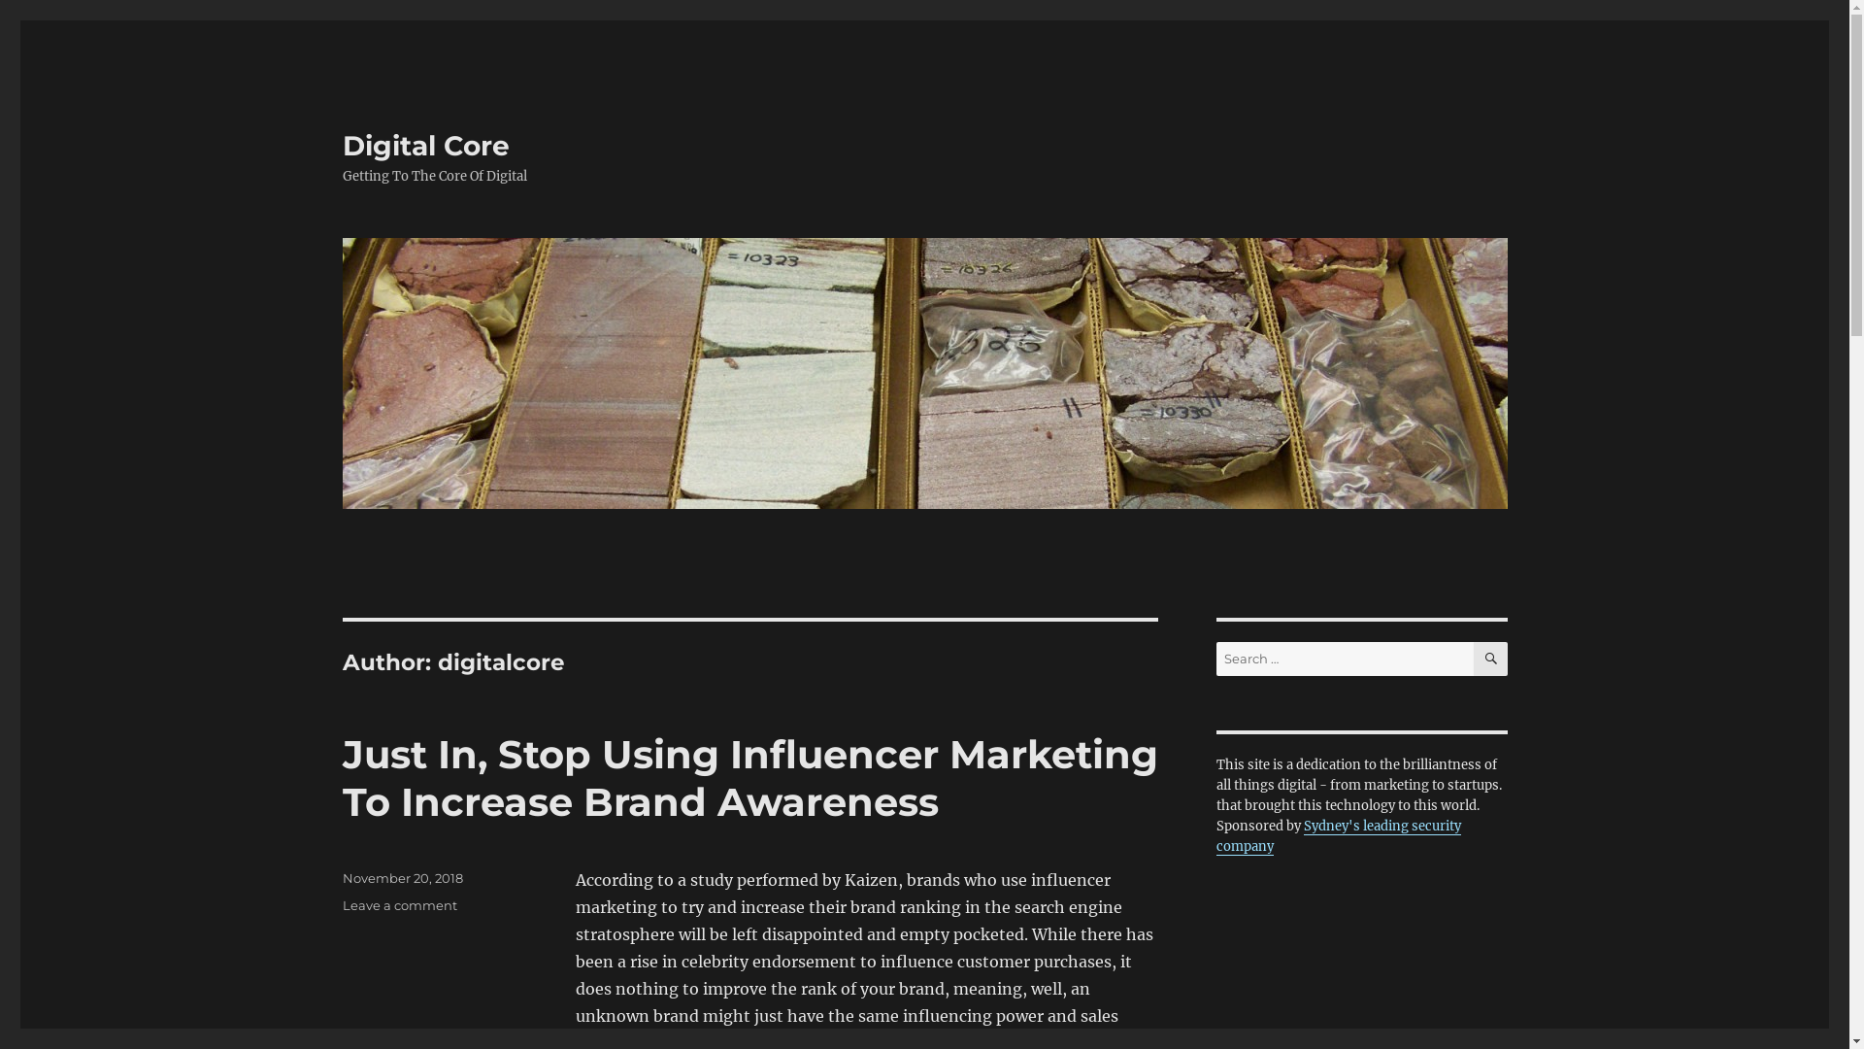 The image size is (1864, 1049). What do you see at coordinates (1338, 836) in the screenshot?
I see `Sydney's leading security company` at bounding box center [1338, 836].